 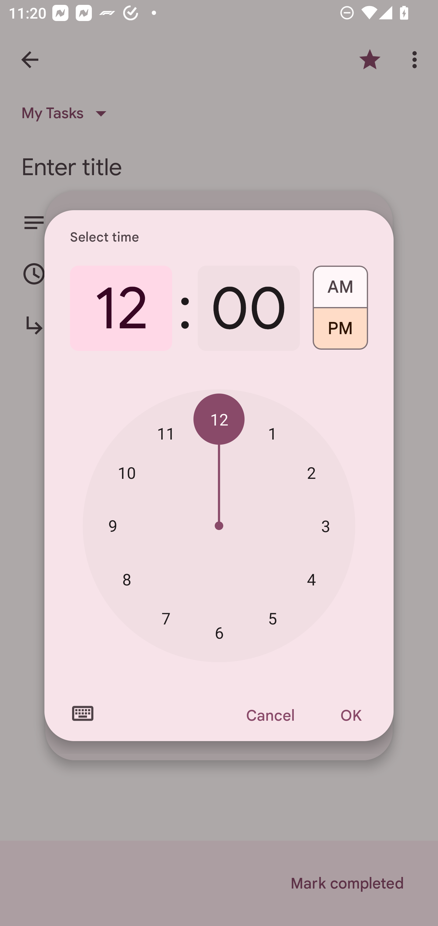 I want to click on PM, so click(x=340, y=333).